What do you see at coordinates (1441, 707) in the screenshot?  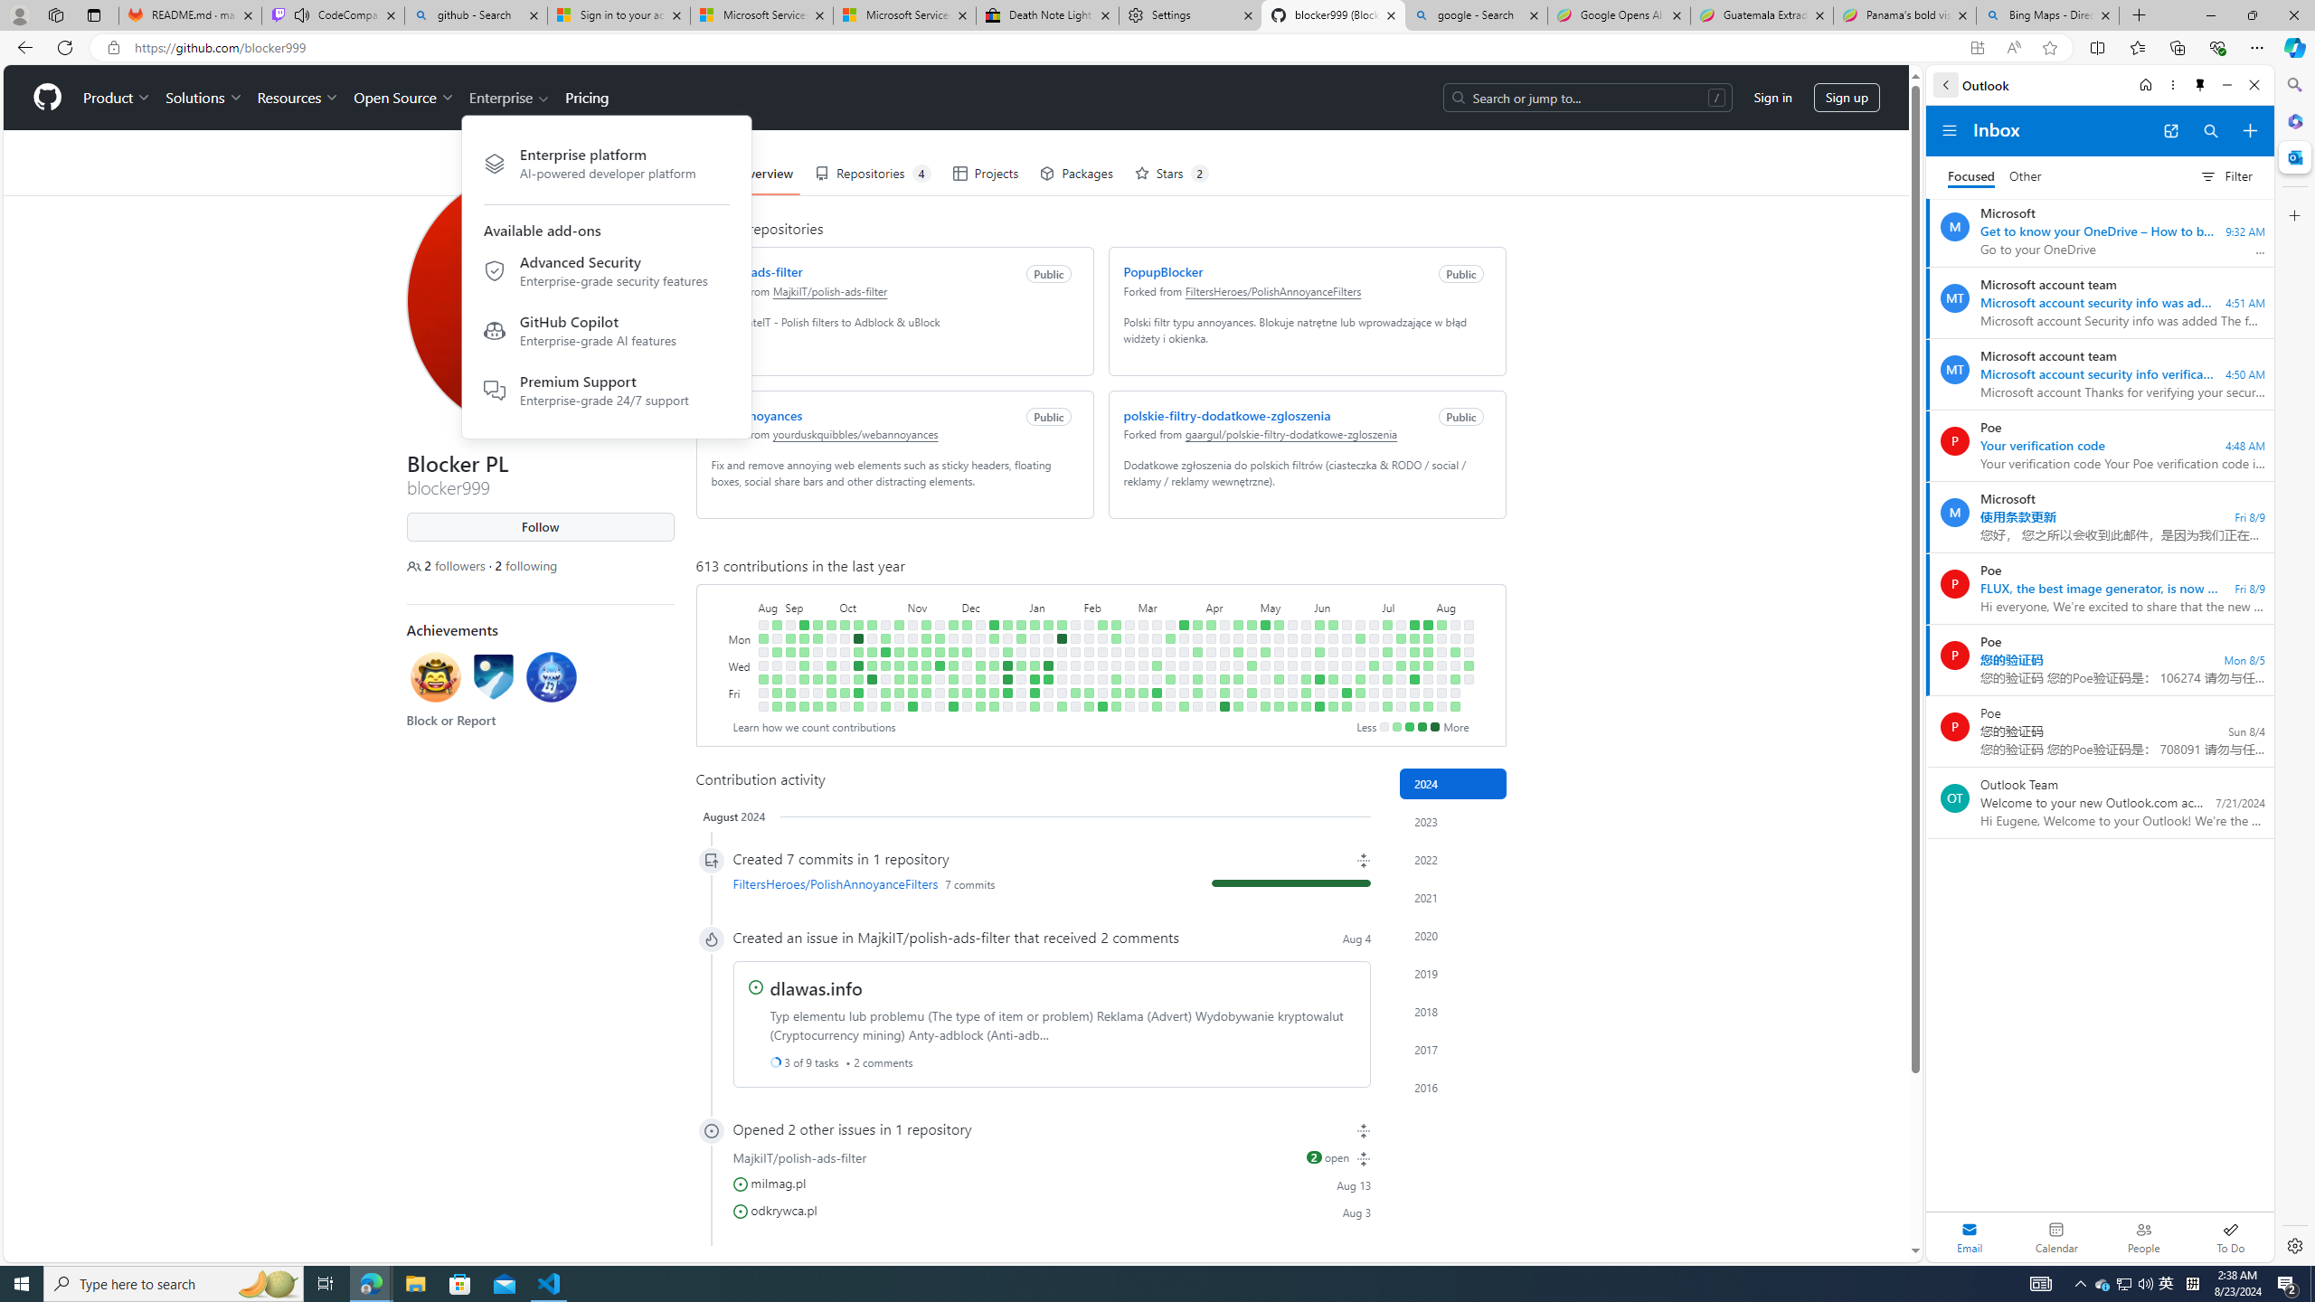 I see `No contributions on August 10th.` at bounding box center [1441, 707].